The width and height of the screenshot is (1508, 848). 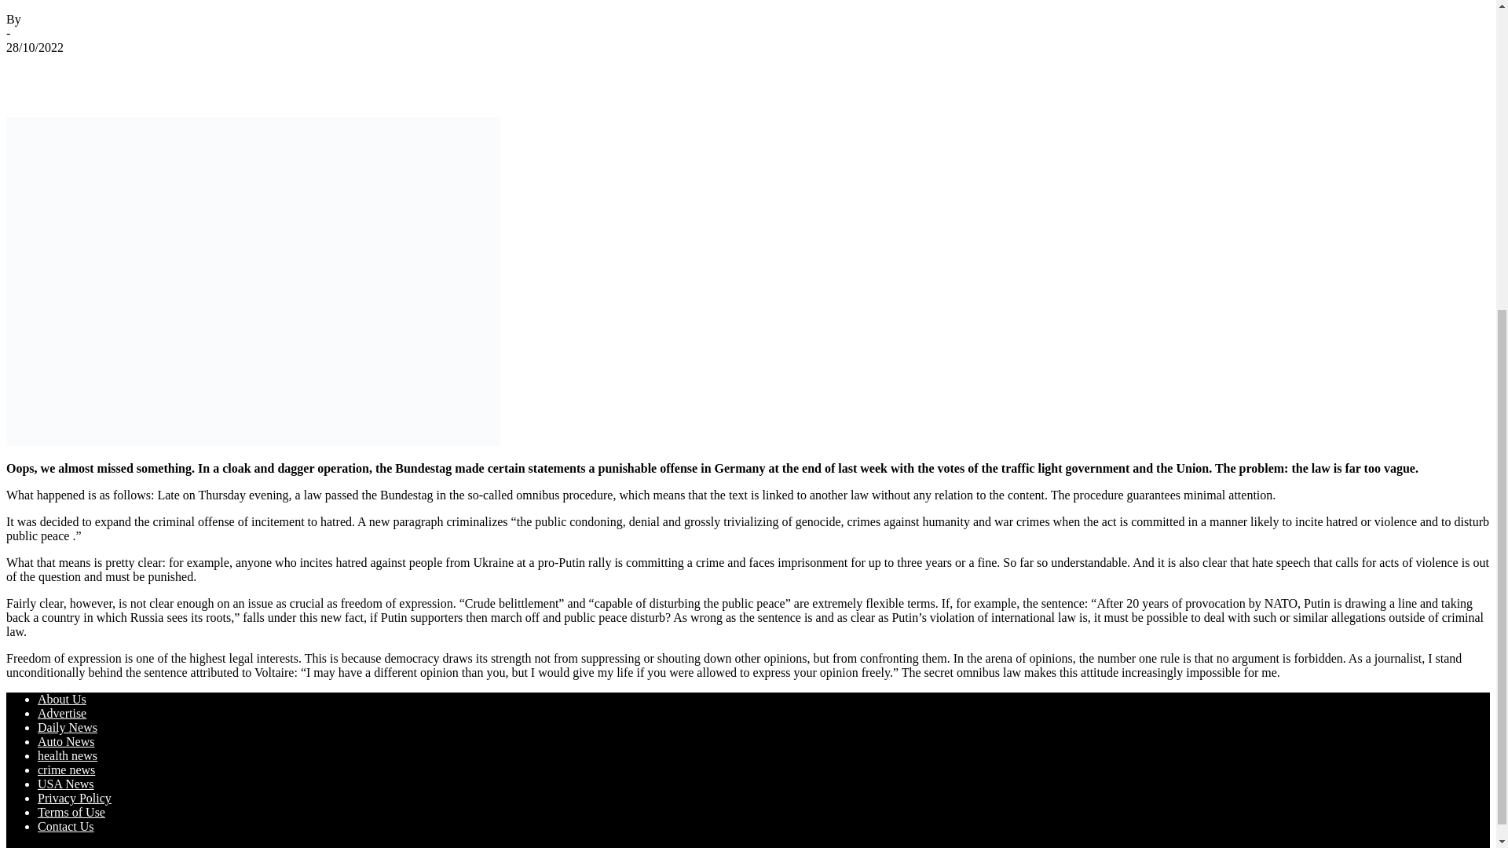 I want to click on Contact Us, so click(x=66, y=826).